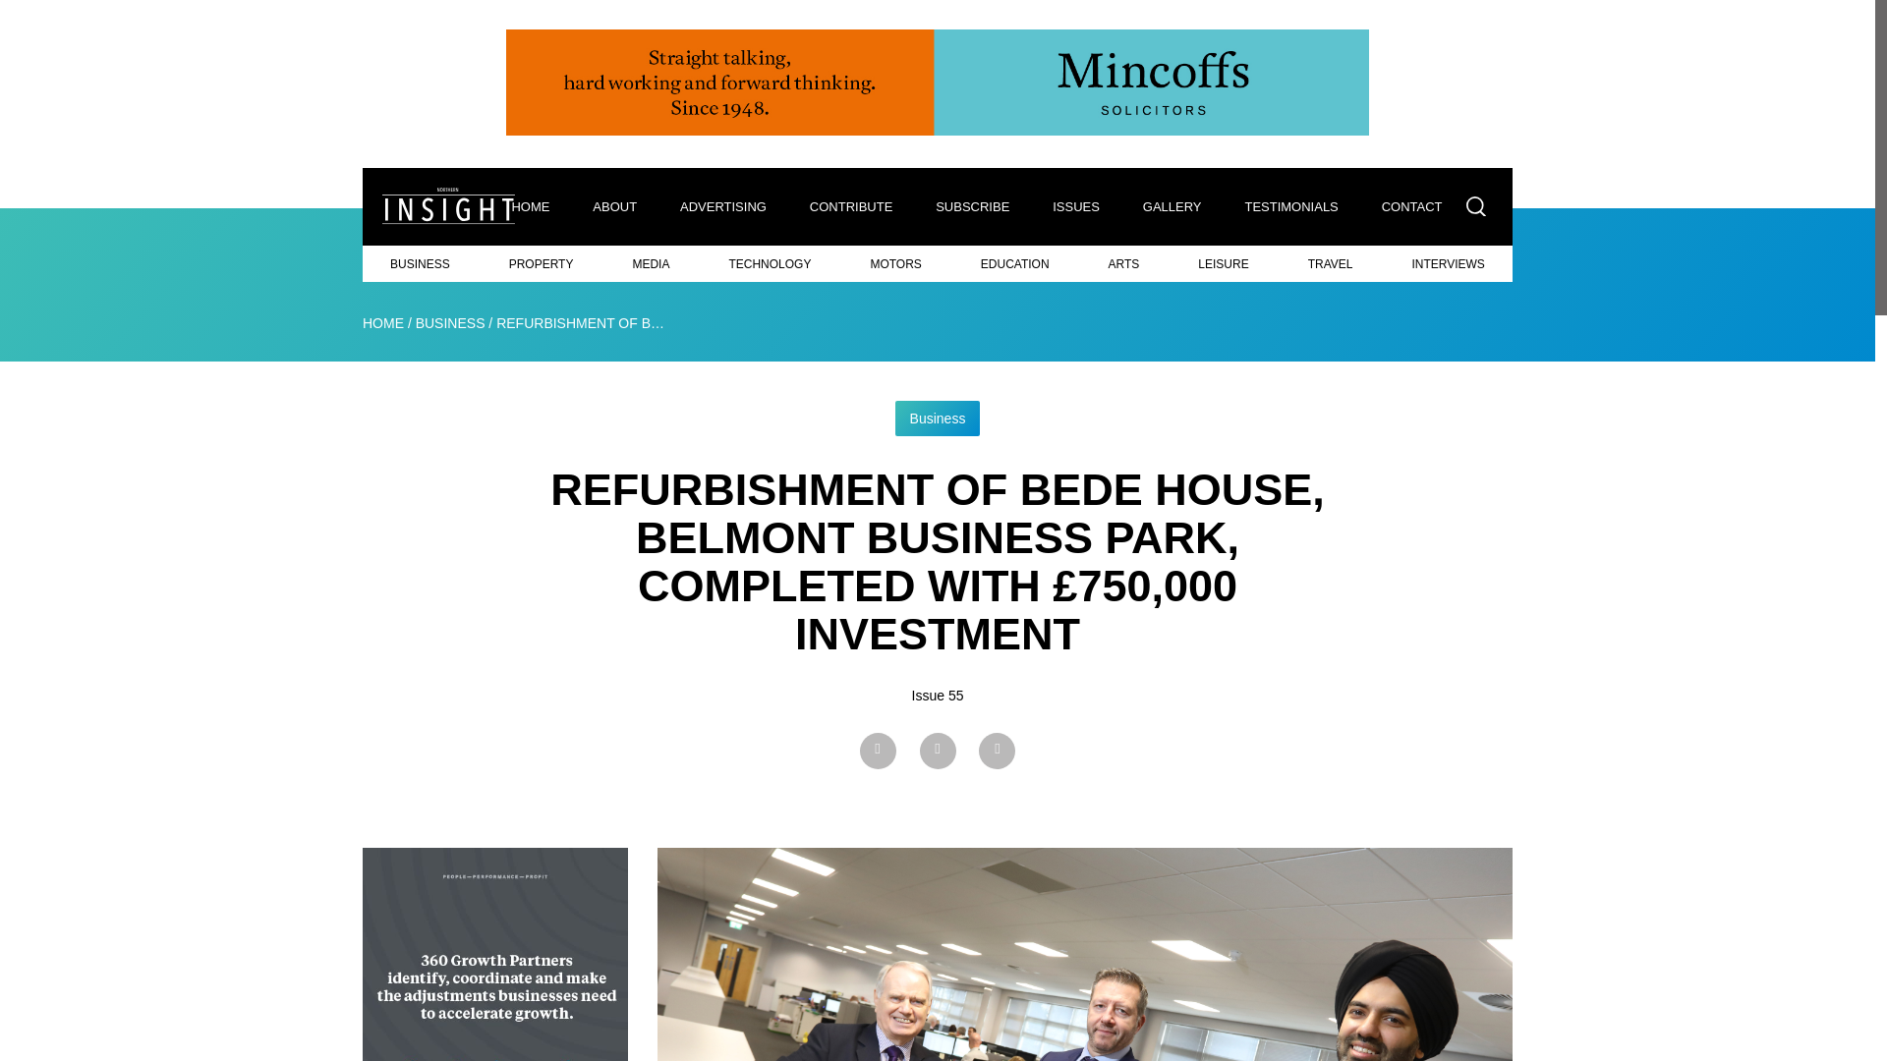  Describe the element at coordinates (1411, 206) in the screenshot. I see `CONTACT` at that location.